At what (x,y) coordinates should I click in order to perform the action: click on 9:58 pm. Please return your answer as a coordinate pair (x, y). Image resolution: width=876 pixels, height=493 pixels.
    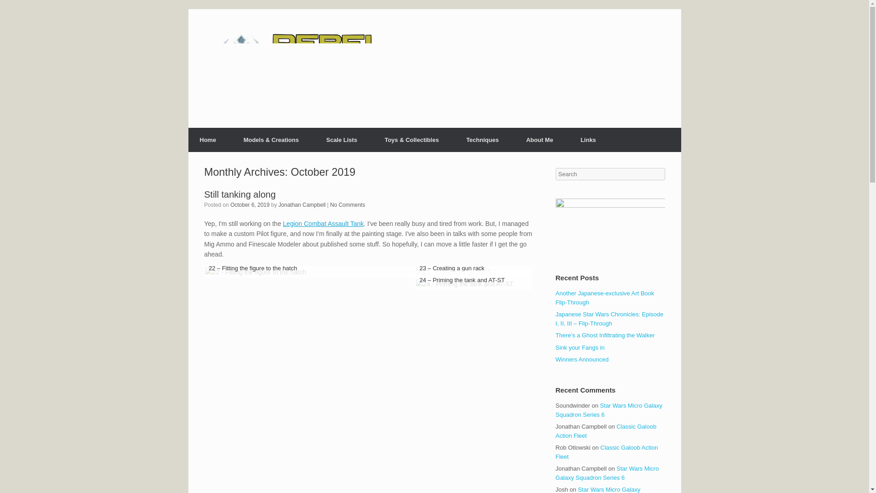
    Looking at the image, I should click on (250, 205).